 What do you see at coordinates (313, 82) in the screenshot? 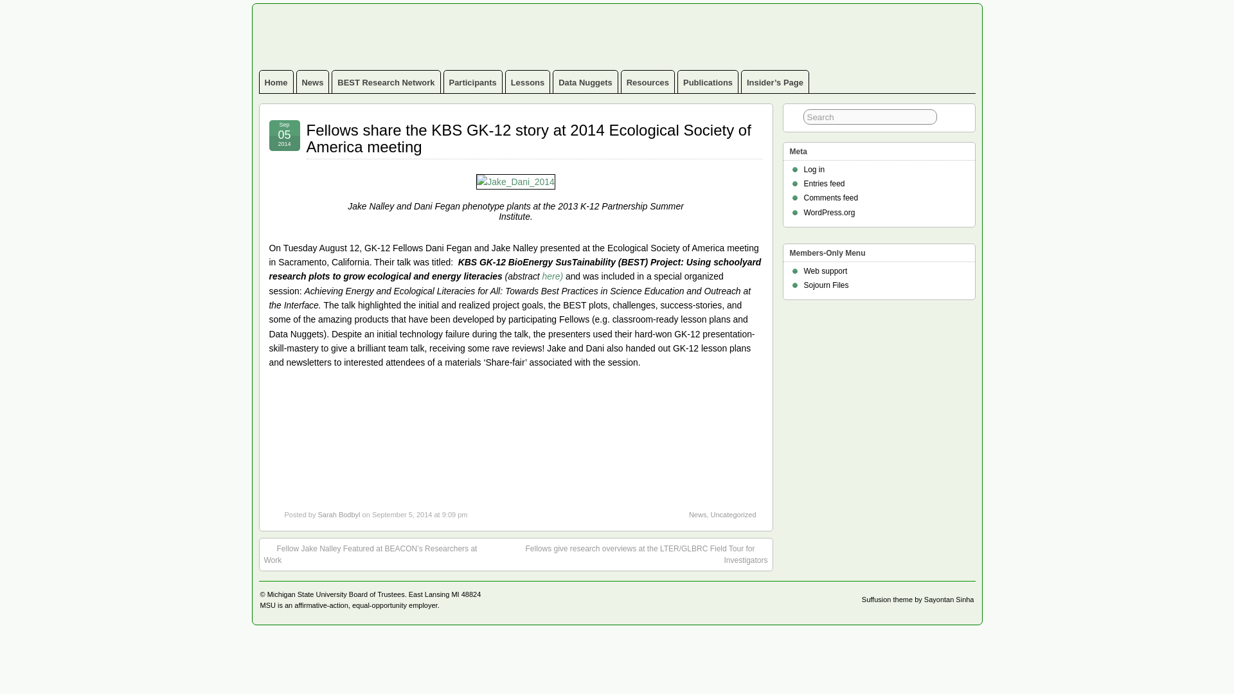
I see `News` at bounding box center [313, 82].